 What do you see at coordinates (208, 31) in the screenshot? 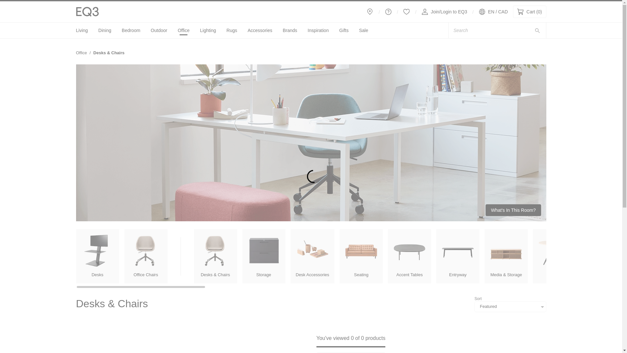
I see `Bedroom` at bounding box center [208, 31].